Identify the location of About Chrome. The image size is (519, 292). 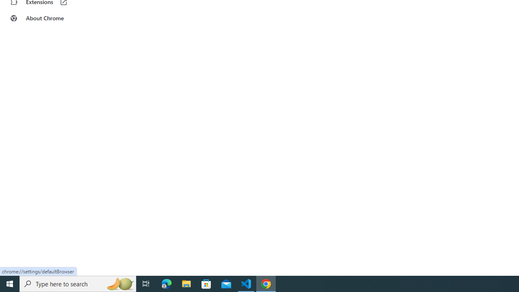
(50, 18).